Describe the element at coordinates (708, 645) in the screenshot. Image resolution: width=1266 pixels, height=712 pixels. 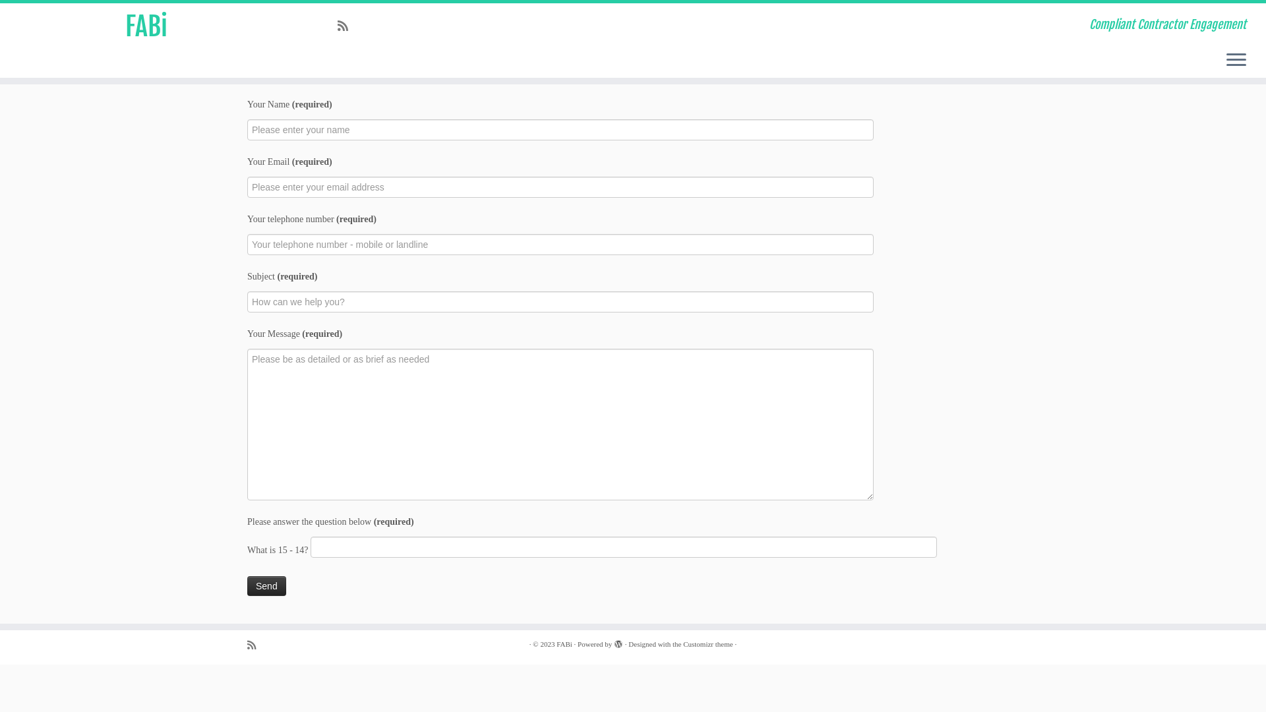
I see `Customizr theme` at that location.